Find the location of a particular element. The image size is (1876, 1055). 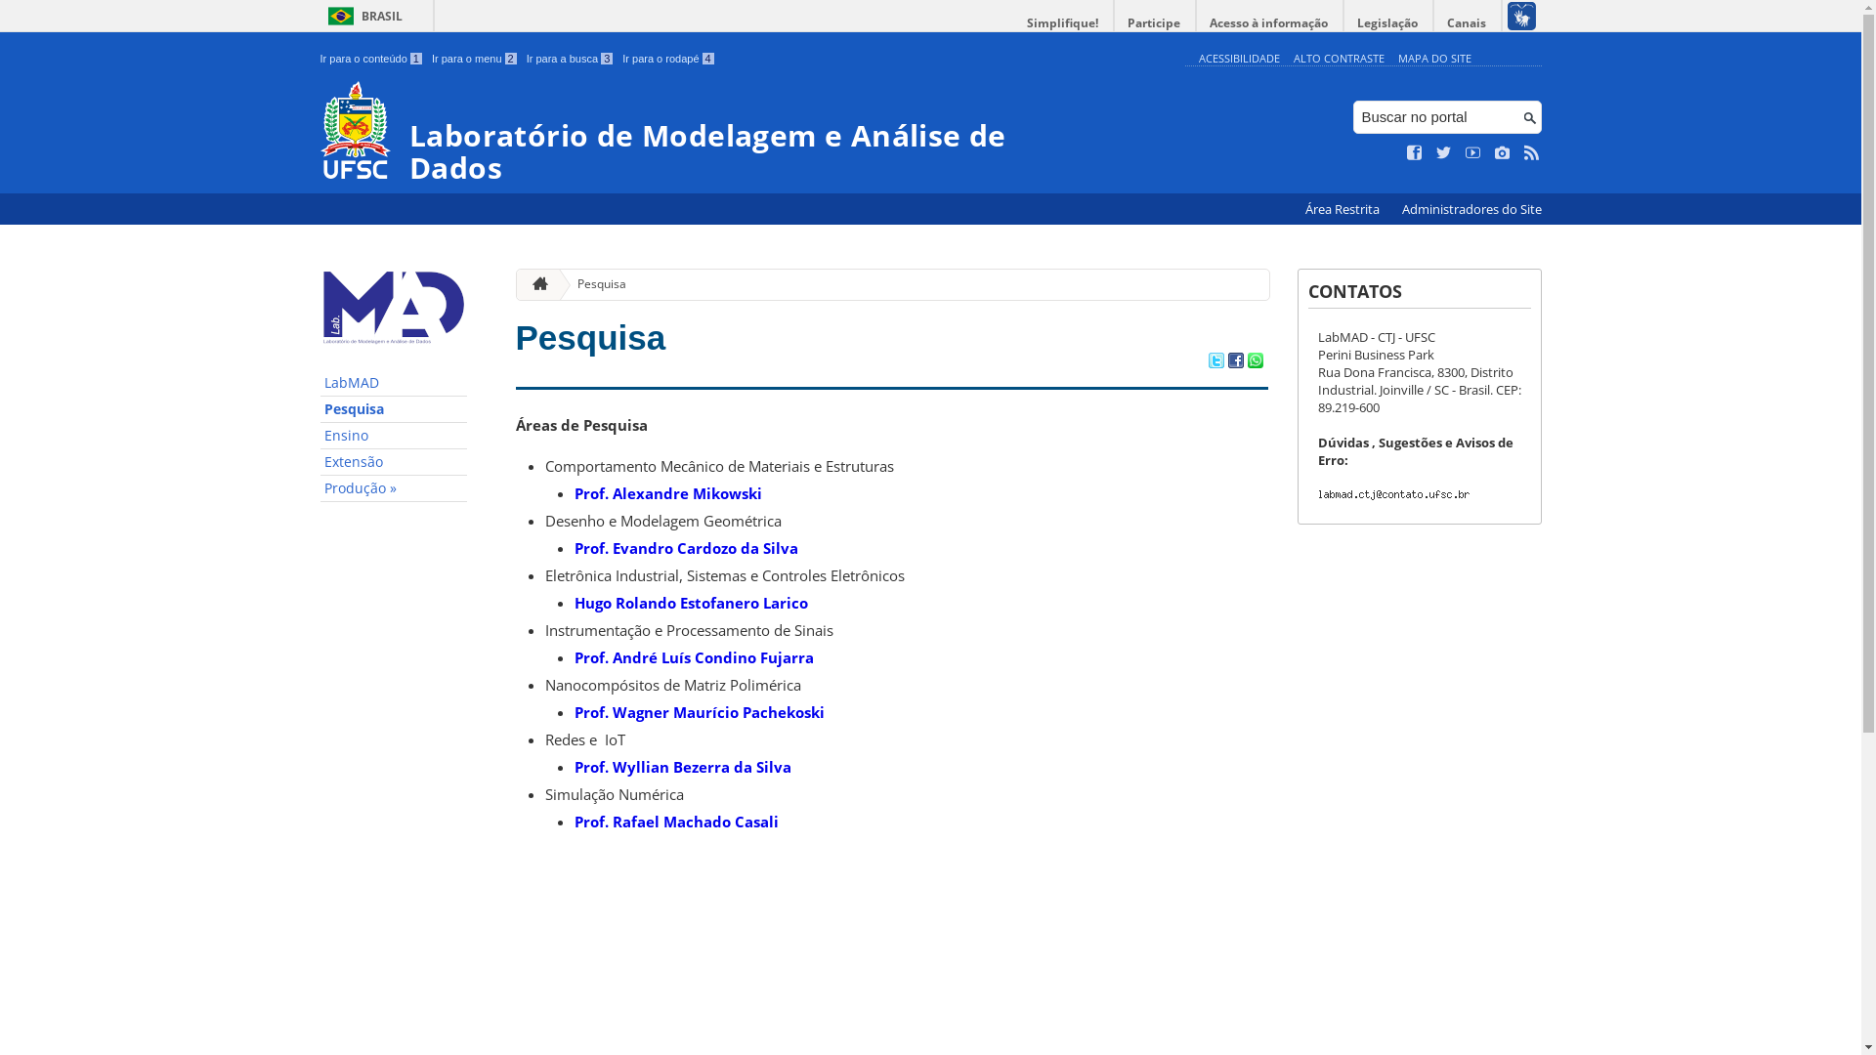

Curta no Facebook is located at coordinates (1415, 153).